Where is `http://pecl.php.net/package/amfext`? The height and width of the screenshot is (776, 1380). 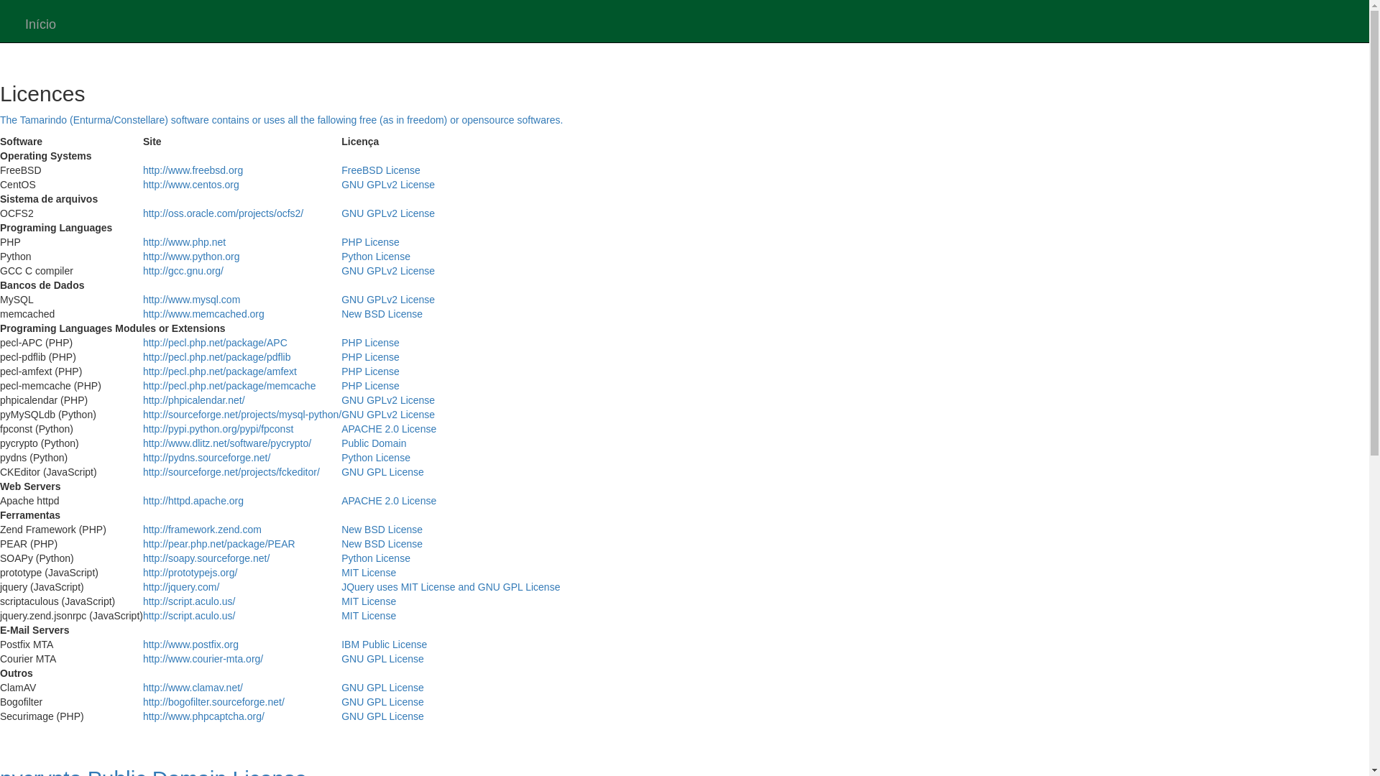
http://pecl.php.net/package/amfext is located at coordinates (220, 371).